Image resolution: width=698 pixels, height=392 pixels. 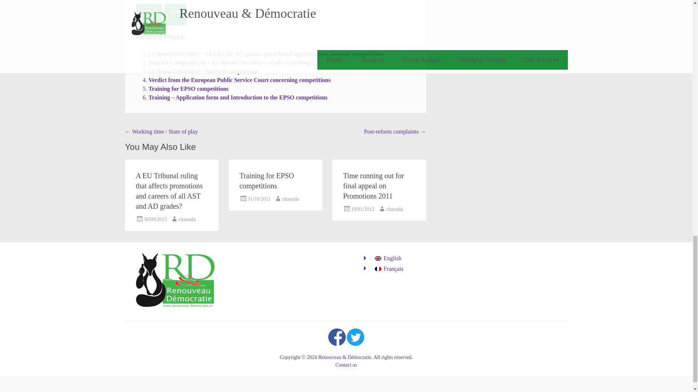 I want to click on Training for EPSO competitions, so click(x=266, y=181).